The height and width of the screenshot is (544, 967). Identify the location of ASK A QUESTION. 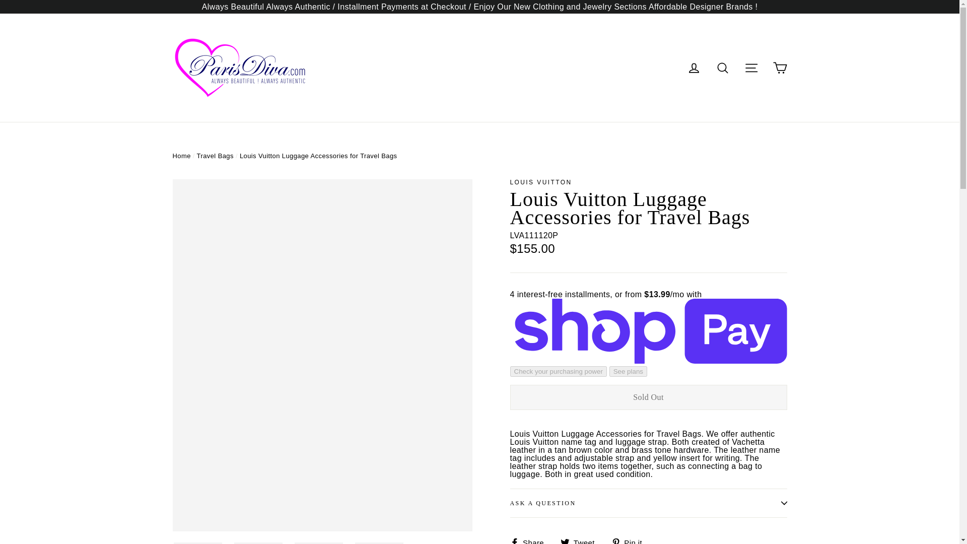
(530, 541).